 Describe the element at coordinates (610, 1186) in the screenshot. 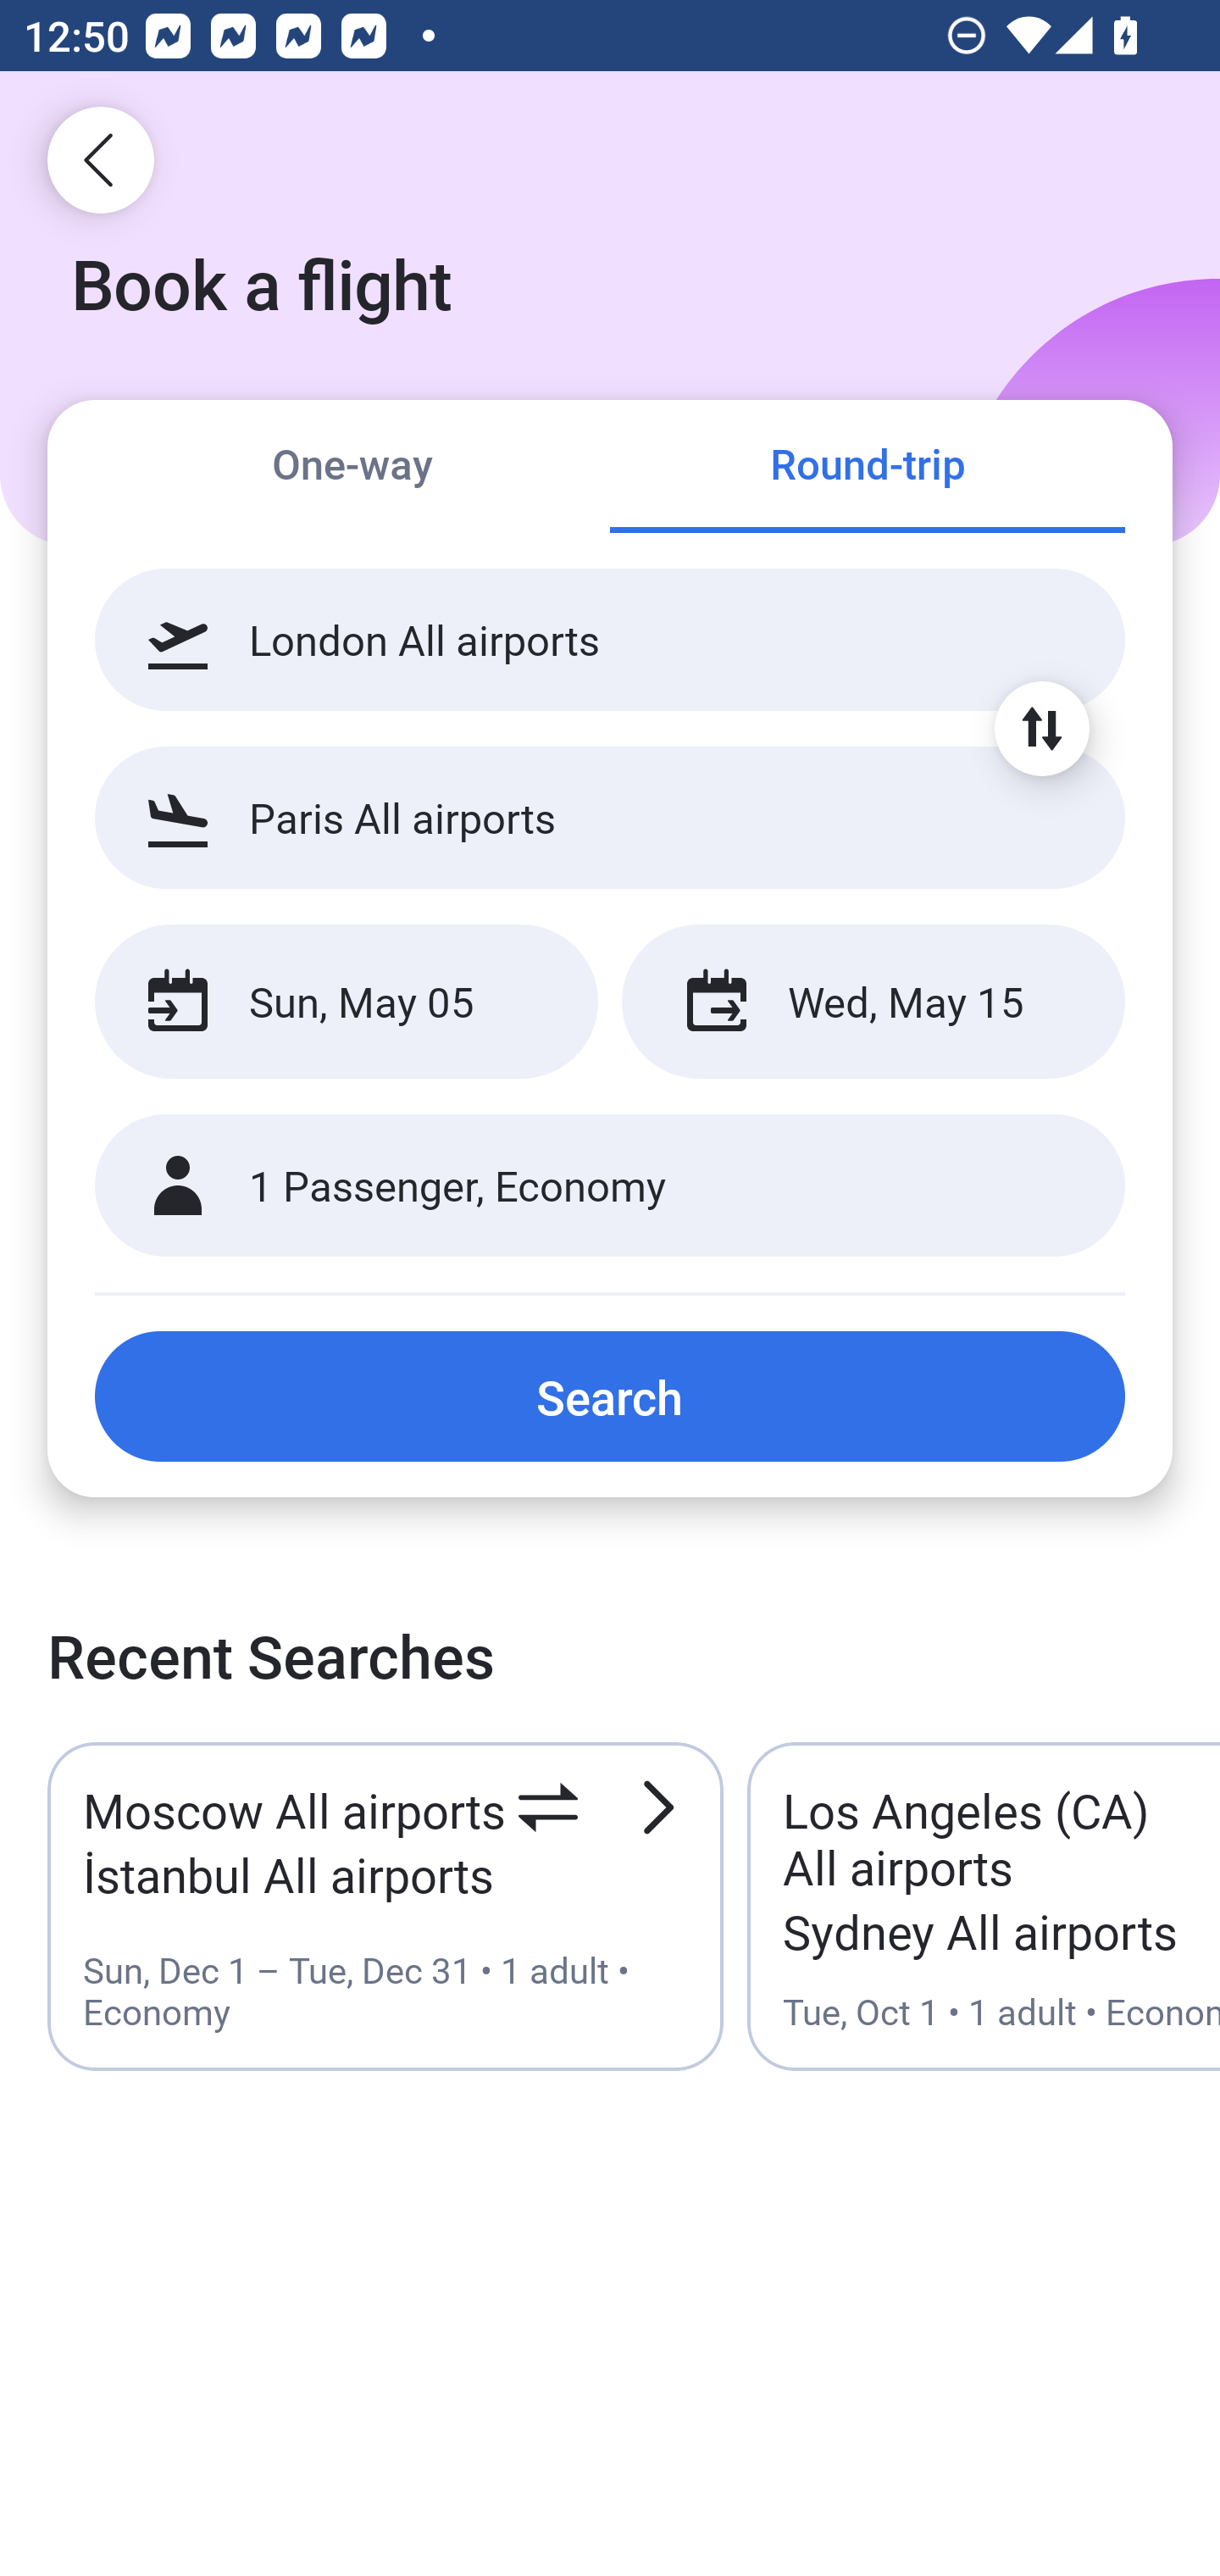

I see `1 Passenger, Economy` at that location.